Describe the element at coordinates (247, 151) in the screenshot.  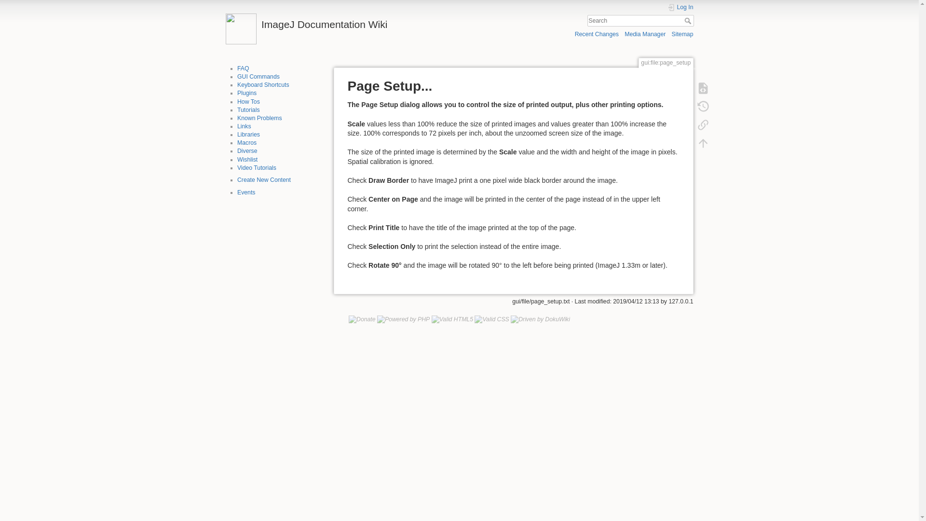
I see `Diverse` at that location.